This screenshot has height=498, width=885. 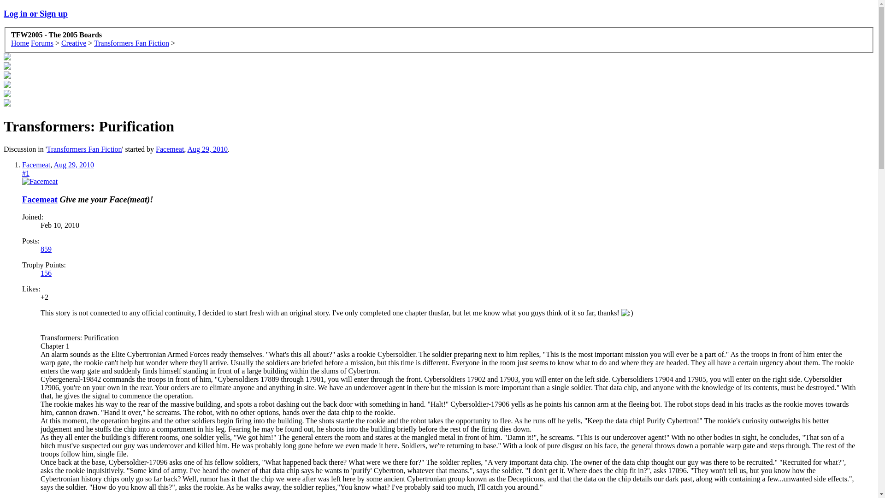 I want to click on Transformers Fan Fiction, so click(x=84, y=149).